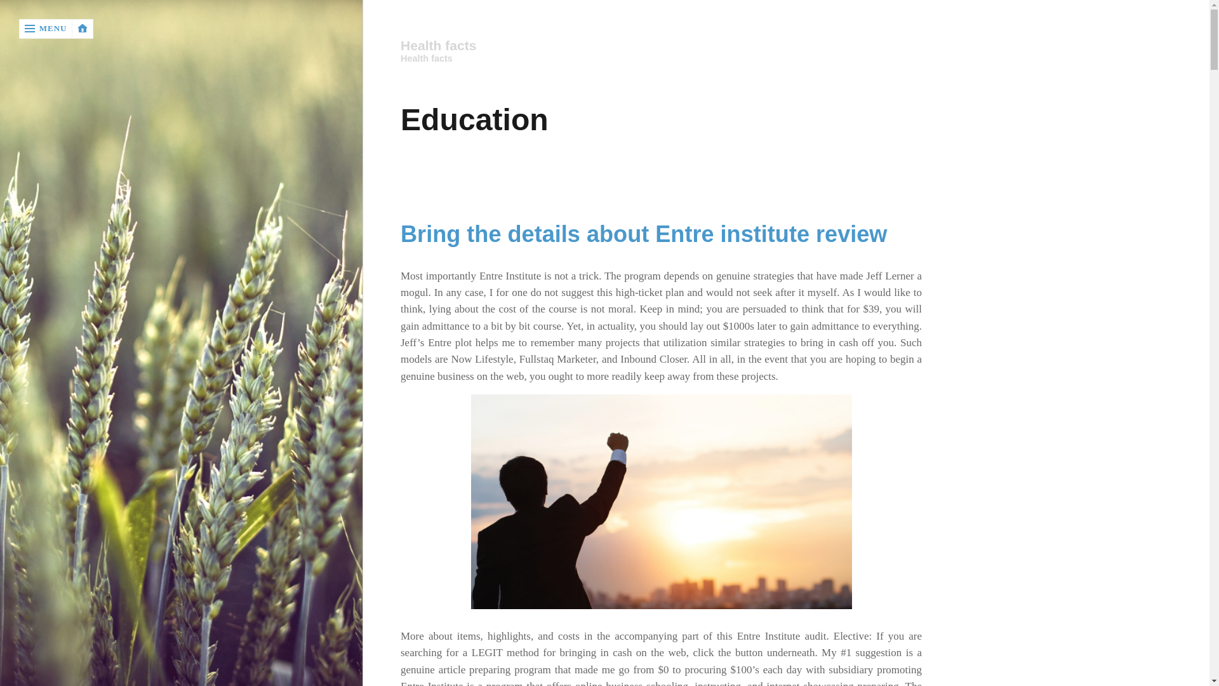  What do you see at coordinates (660, 46) in the screenshot?
I see `Health facts` at bounding box center [660, 46].